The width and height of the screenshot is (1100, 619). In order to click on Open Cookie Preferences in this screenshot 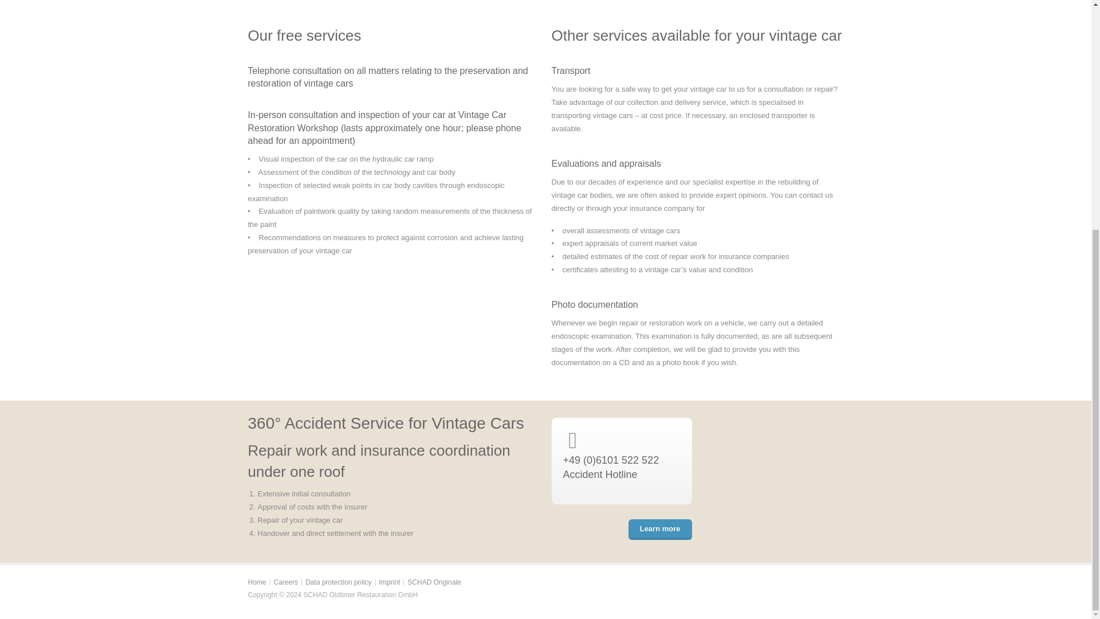, I will do `click(25, 245)`.